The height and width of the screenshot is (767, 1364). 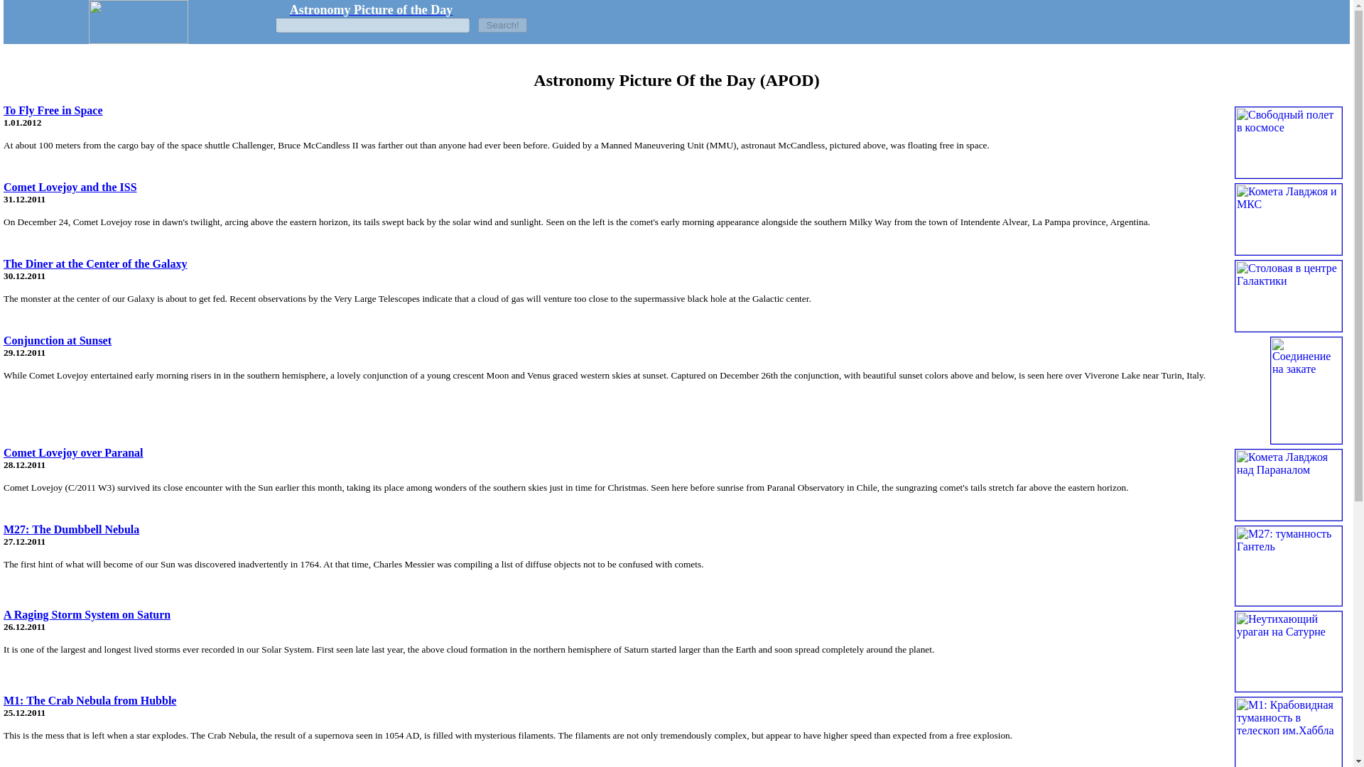 I want to click on Comet Lovejoy and the ISS, so click(x=70, y=187).